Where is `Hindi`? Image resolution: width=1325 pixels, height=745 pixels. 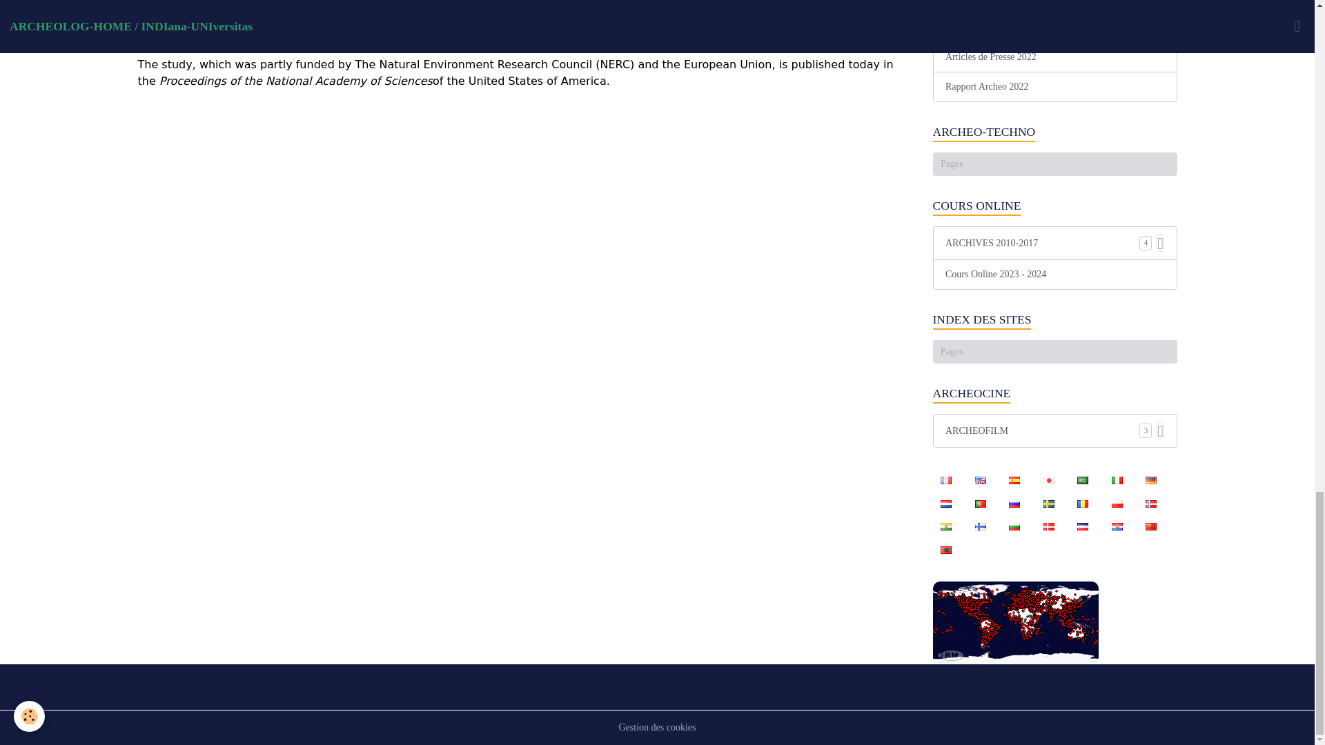 Hindi is located at coordinates (945, 526).